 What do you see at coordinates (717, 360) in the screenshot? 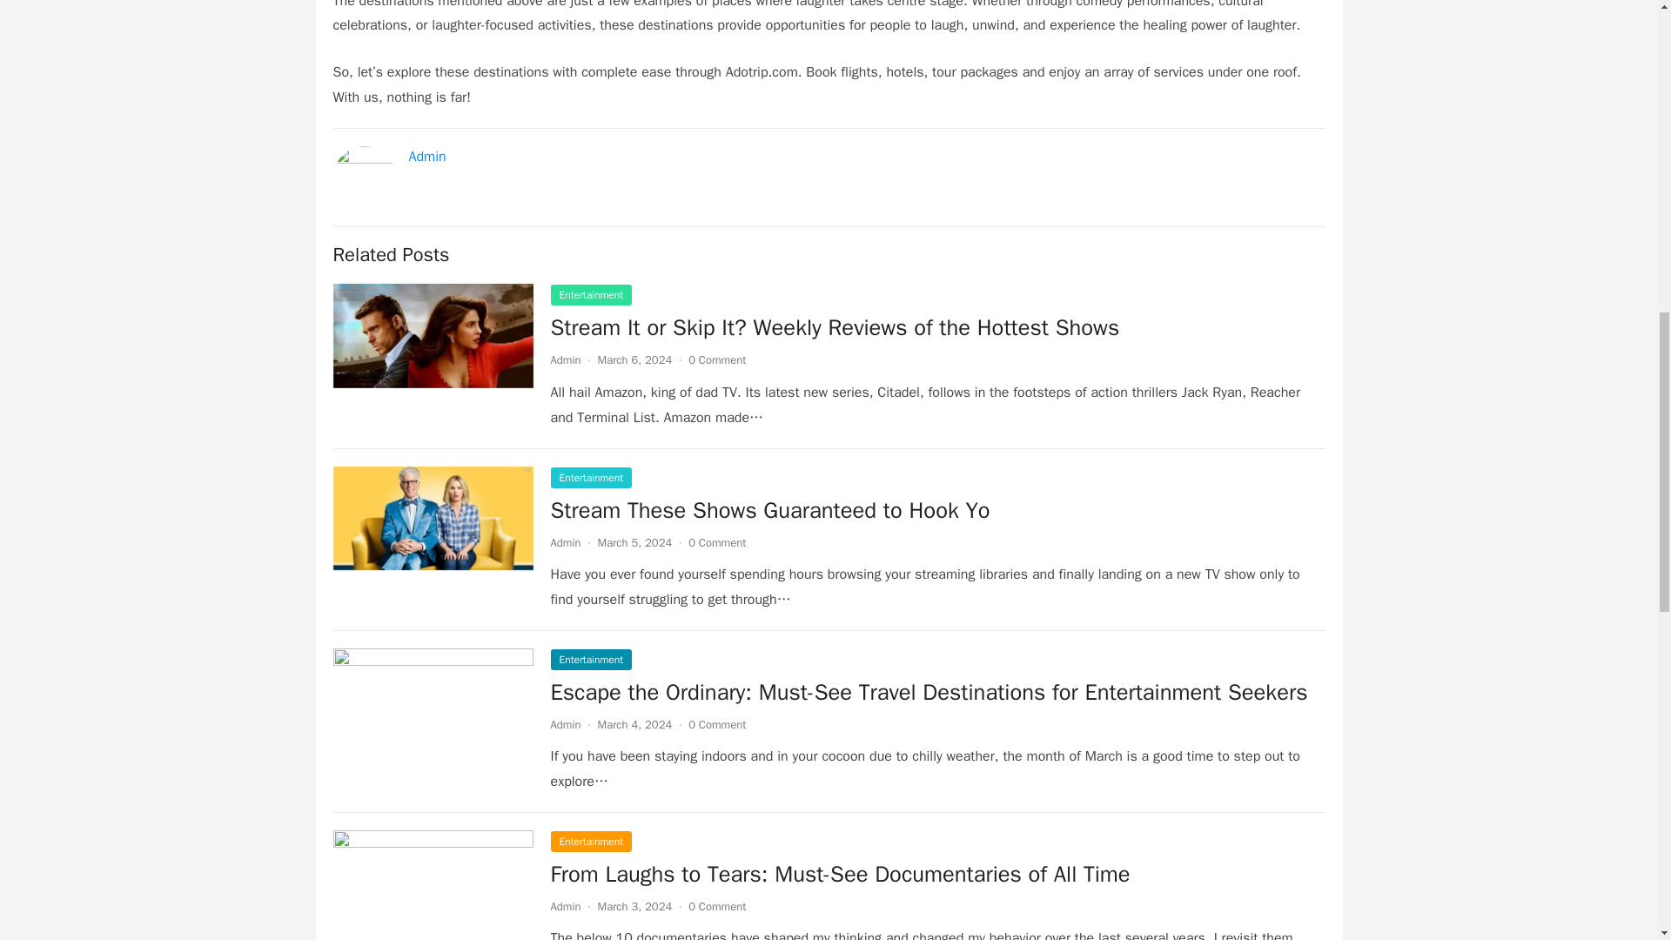
I see `0 Comment` at bounding box center [717, 360].